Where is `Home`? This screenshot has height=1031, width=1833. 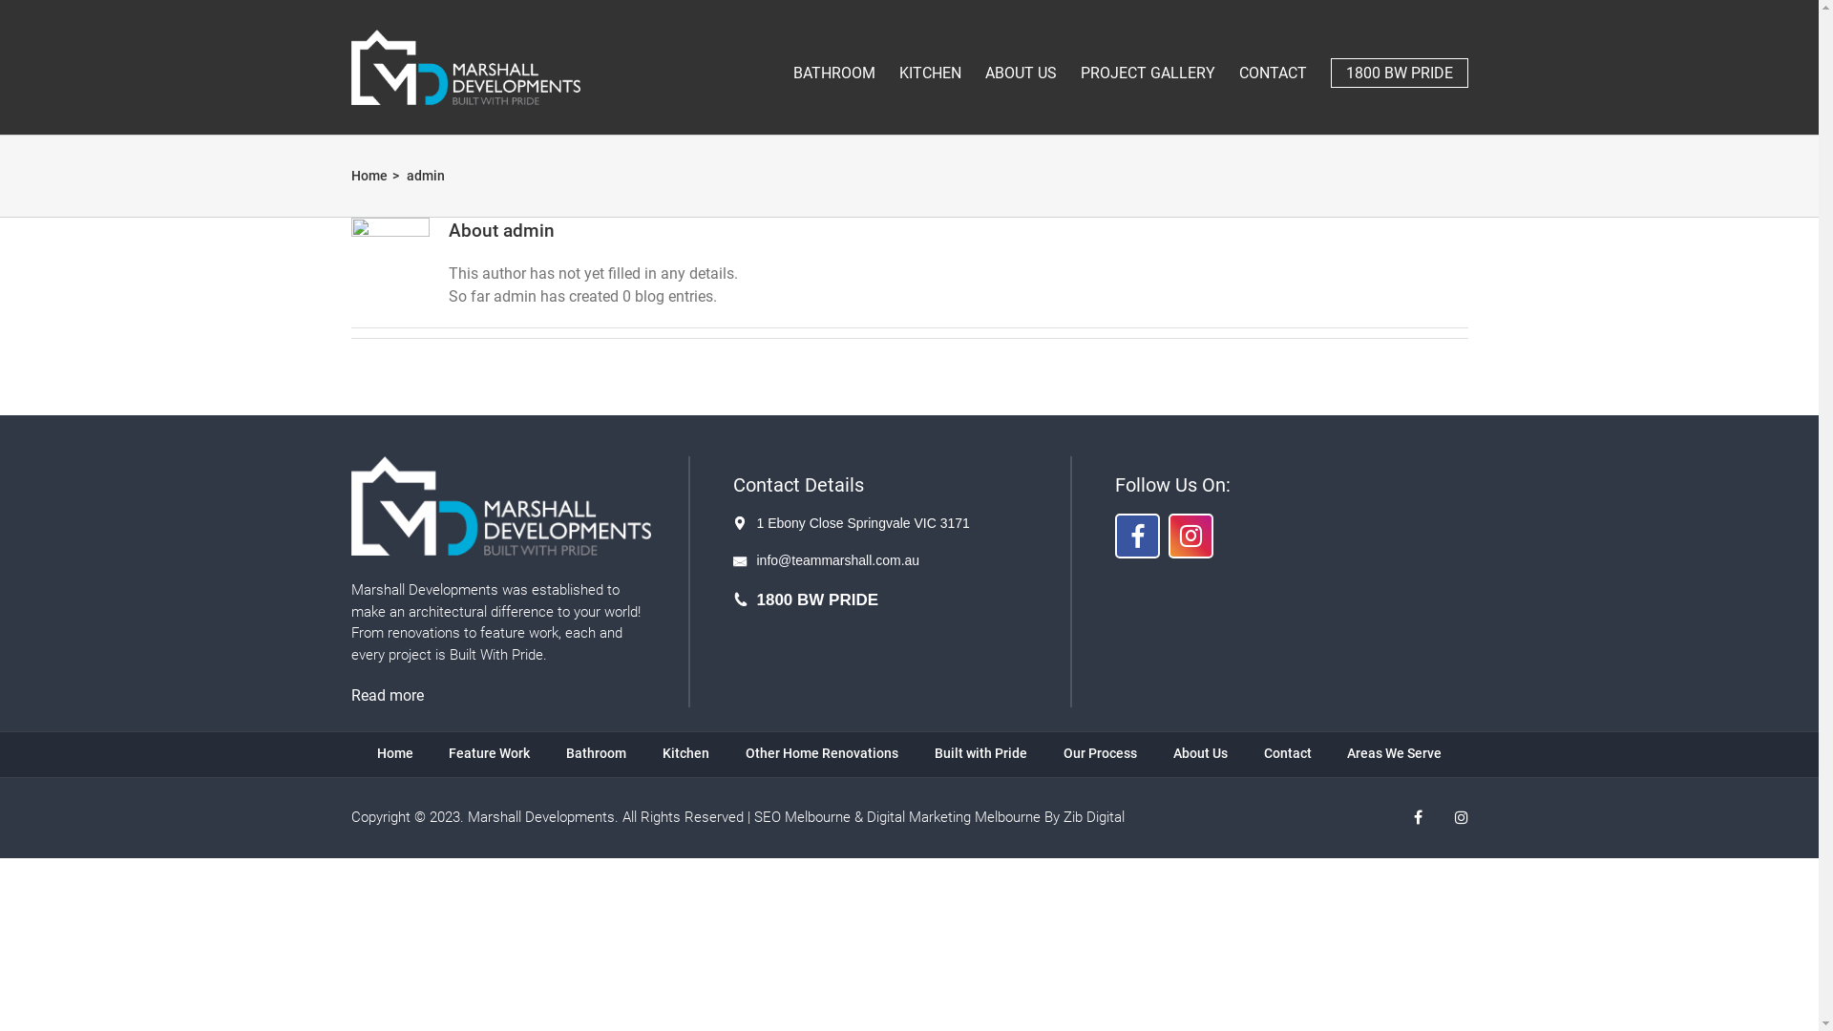
Home is located at coordinates (369, 176).